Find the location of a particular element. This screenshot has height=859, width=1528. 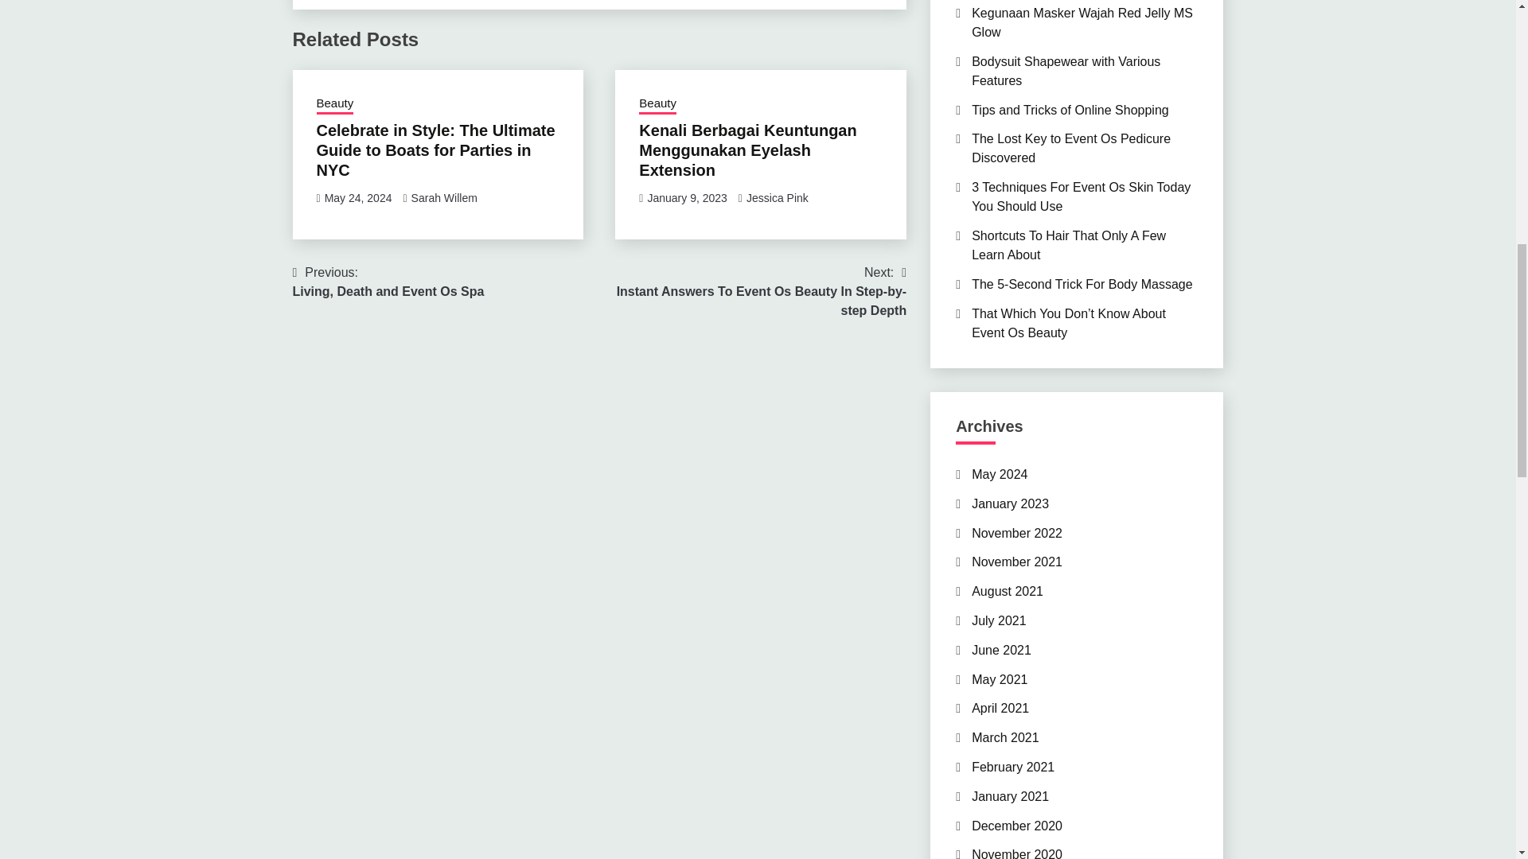

January 9, 2023 is located at coordinates (686, 197).